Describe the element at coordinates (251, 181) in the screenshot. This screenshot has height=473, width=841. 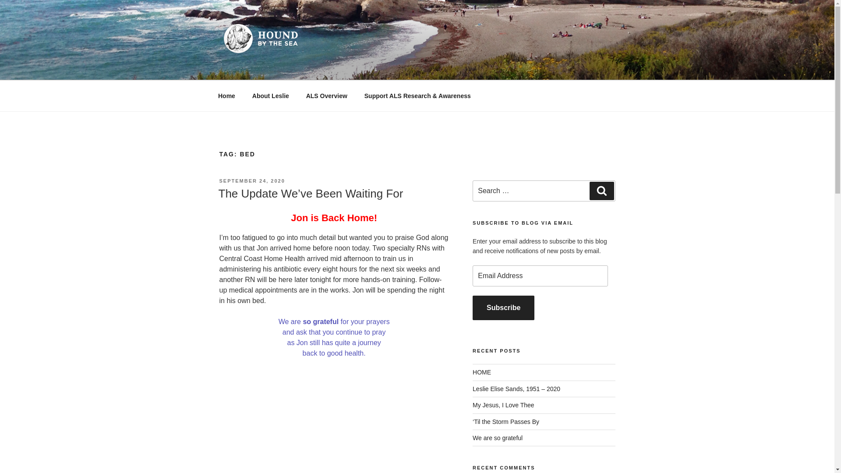
I see `SEPTEMBER 24, 2020` at that location.